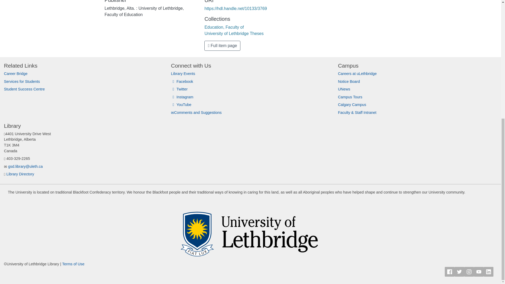 Image resolution: width=505 pixels, height=284 pixels. I want to click on YouTube Link, so click(479, 272).